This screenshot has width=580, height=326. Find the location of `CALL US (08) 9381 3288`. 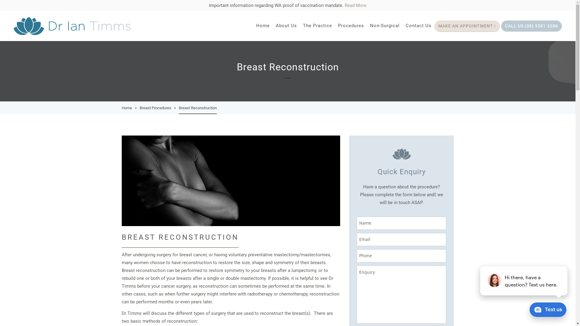

CALL US (08) 9381 3288 is located at coordinates (532, 26).